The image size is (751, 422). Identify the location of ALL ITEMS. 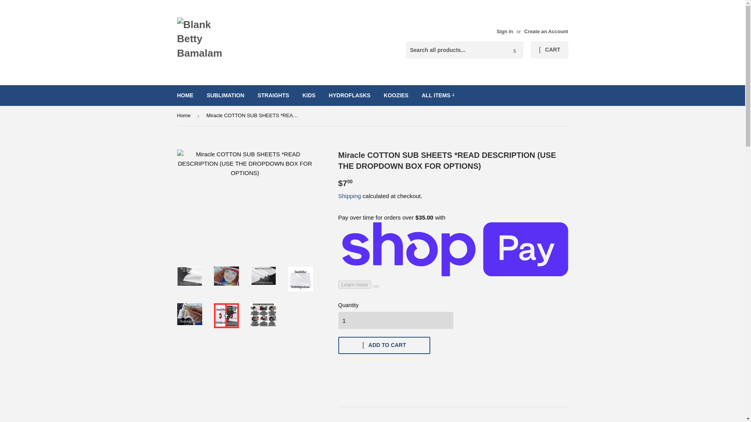
(438, 95).